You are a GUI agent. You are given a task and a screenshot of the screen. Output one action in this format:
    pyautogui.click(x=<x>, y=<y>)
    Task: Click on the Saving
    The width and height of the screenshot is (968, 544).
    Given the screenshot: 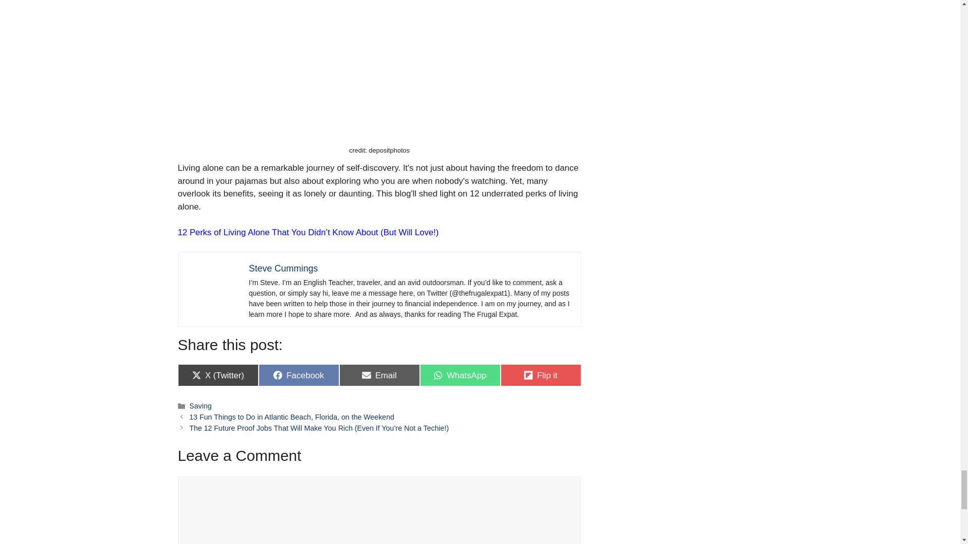 What is the action you would take?
    pyautogui.click(x=379, y=375)
    